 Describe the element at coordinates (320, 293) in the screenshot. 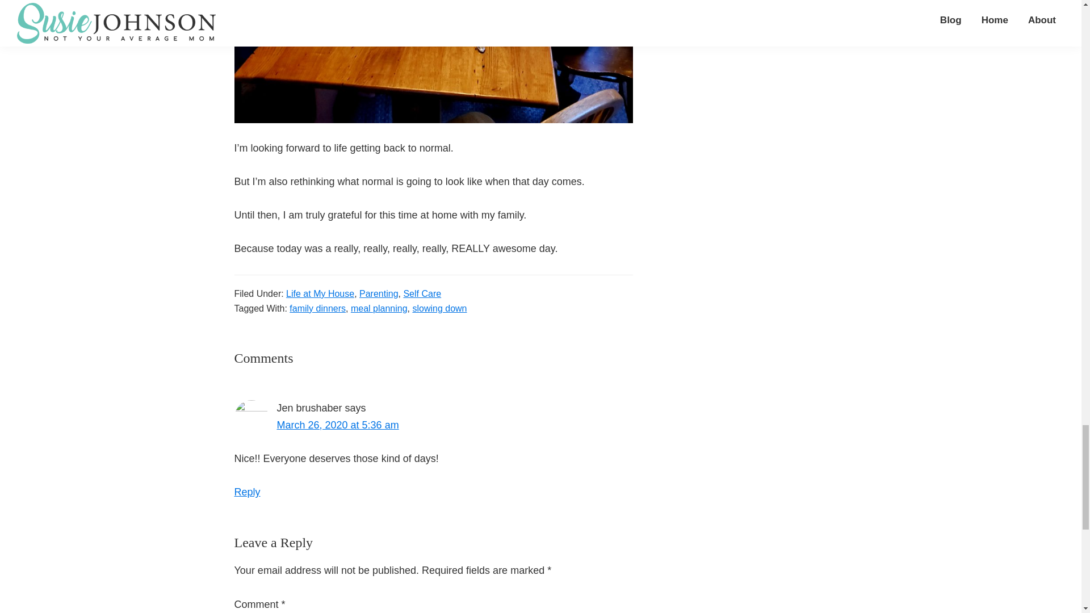

I see `Life at My House` at that location.